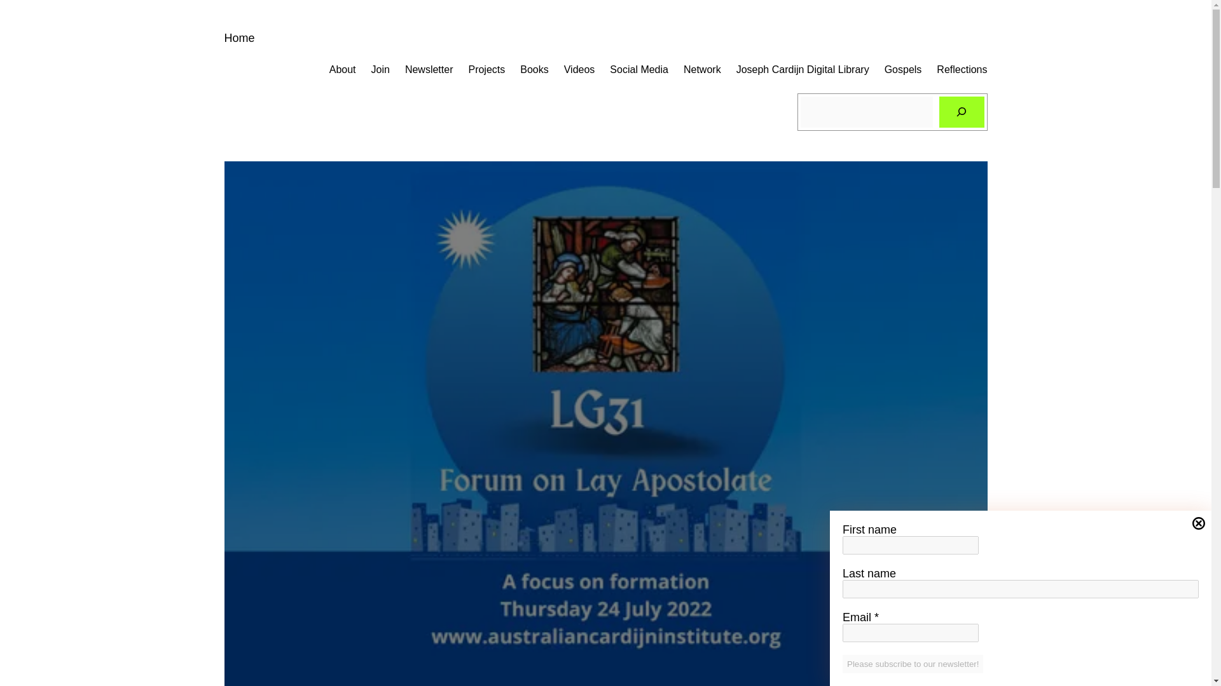  What do you see at coordinates (903, 70) in the screenshot?
I see `Gospels` at bounding box center [903, 70].